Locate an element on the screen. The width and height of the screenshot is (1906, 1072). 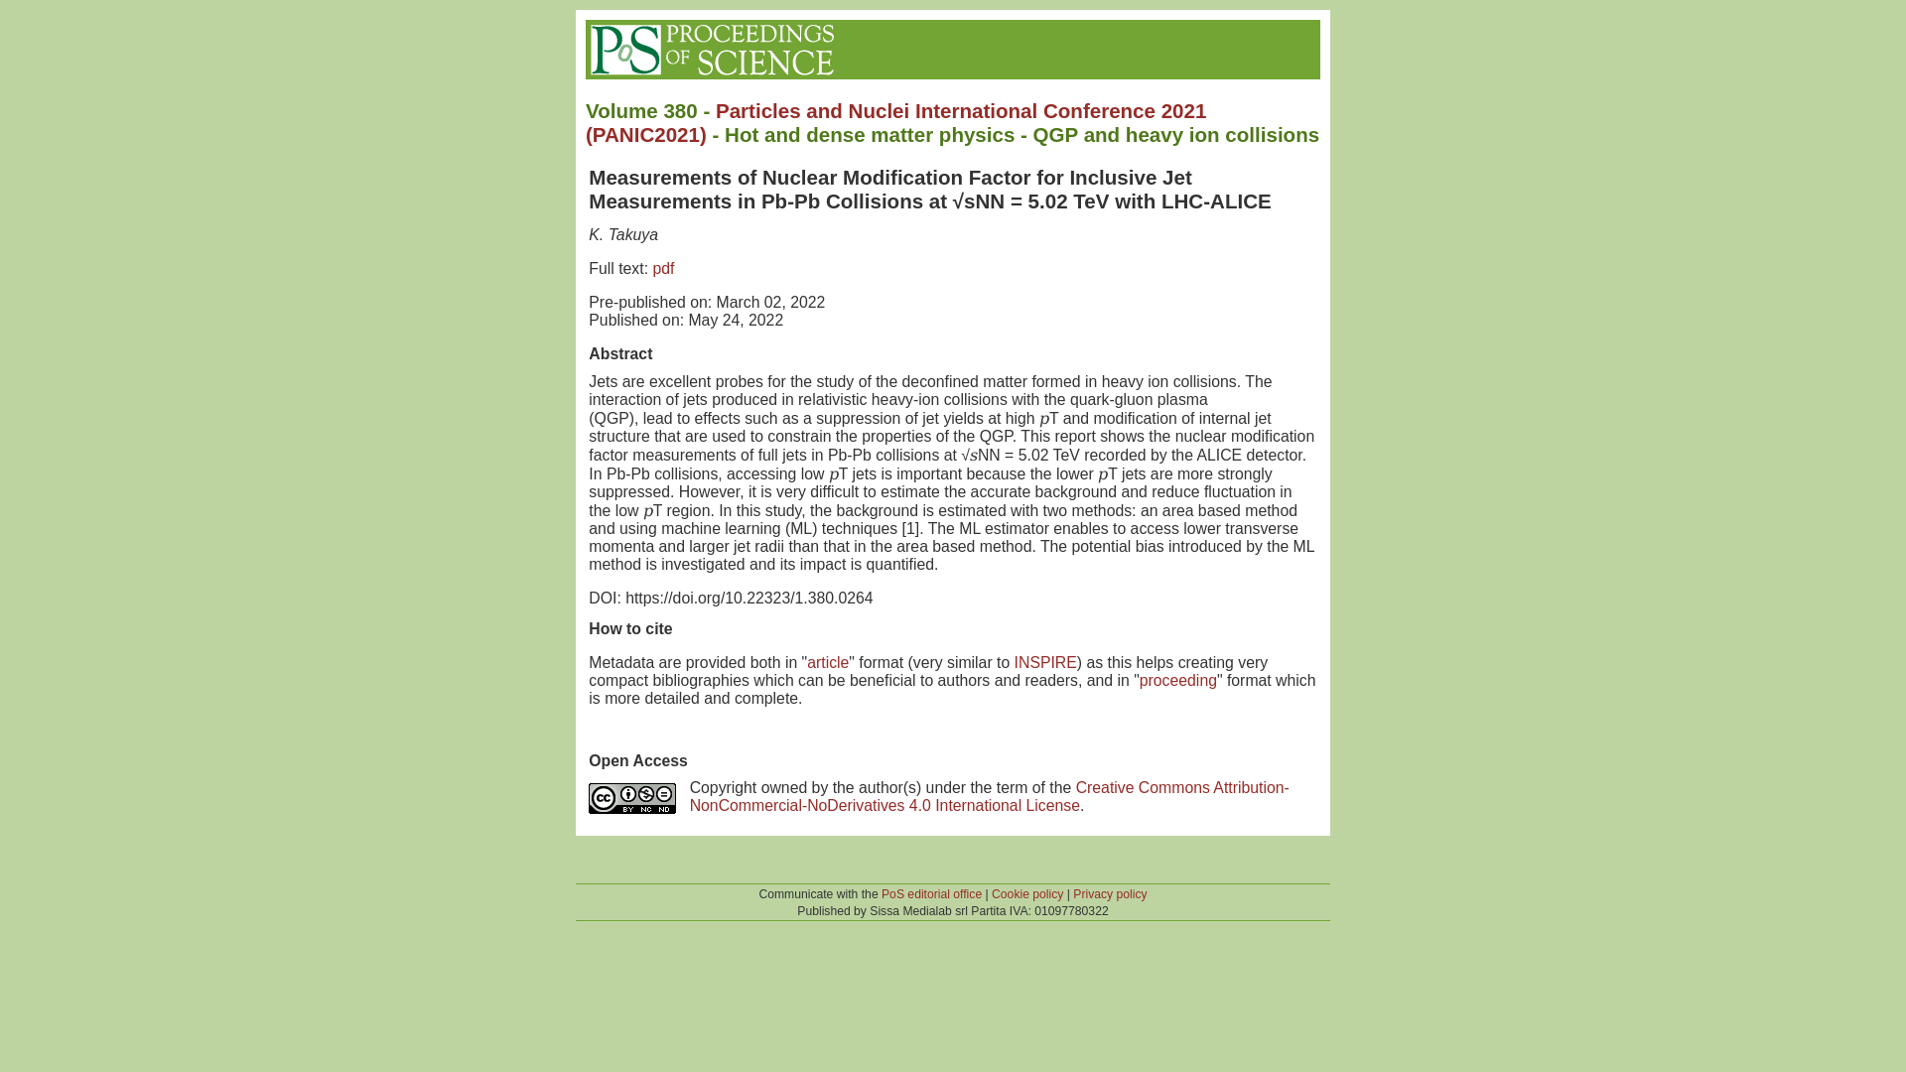
Cookie policy is located at coordinates (1026, 894).